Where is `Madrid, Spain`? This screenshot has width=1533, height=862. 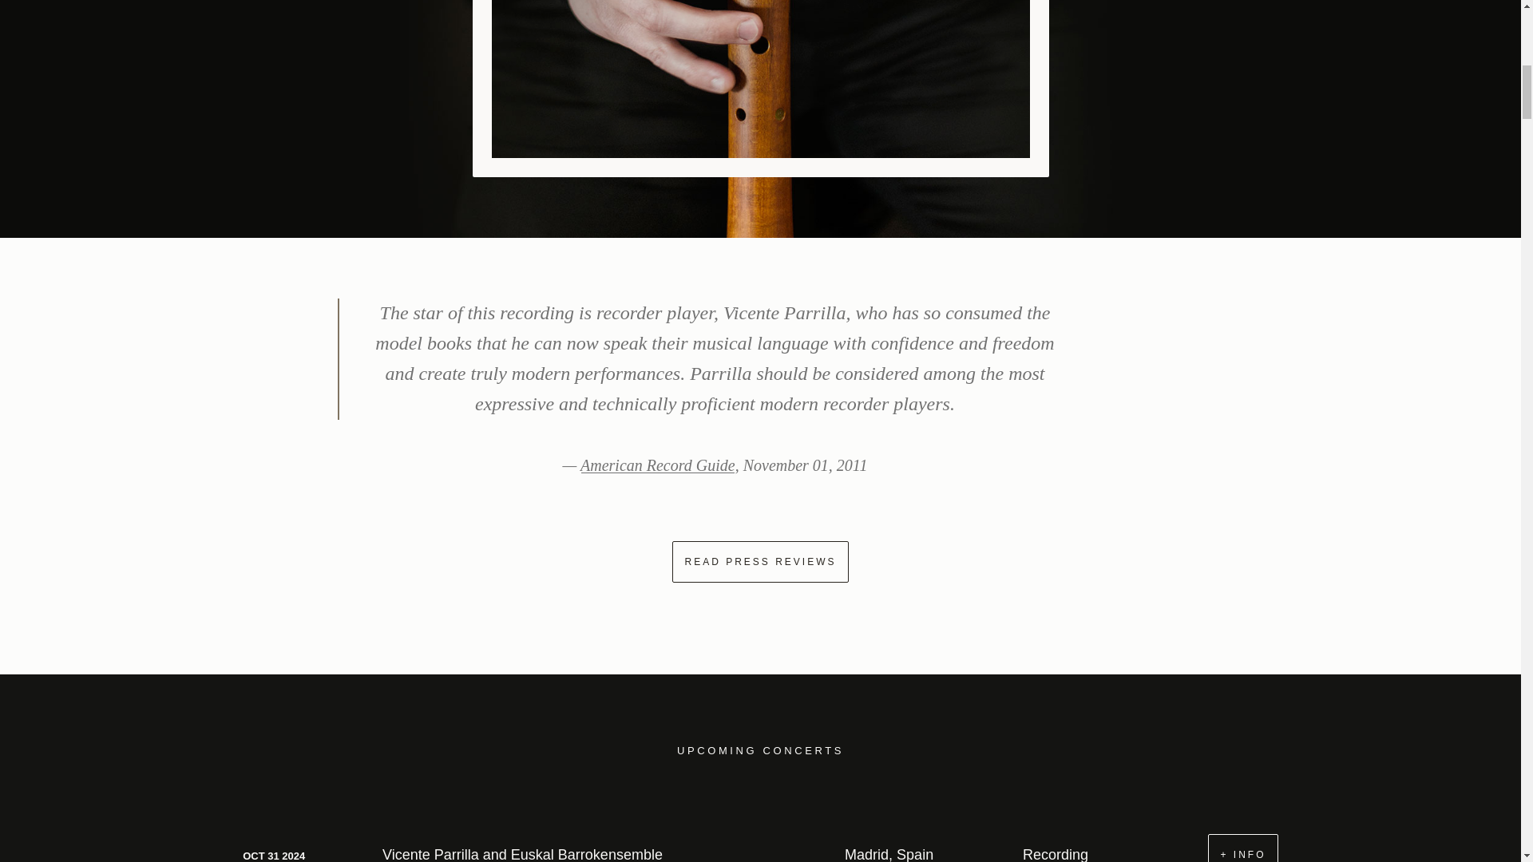
Madrid, Spain is located at coordinates (889, 854).